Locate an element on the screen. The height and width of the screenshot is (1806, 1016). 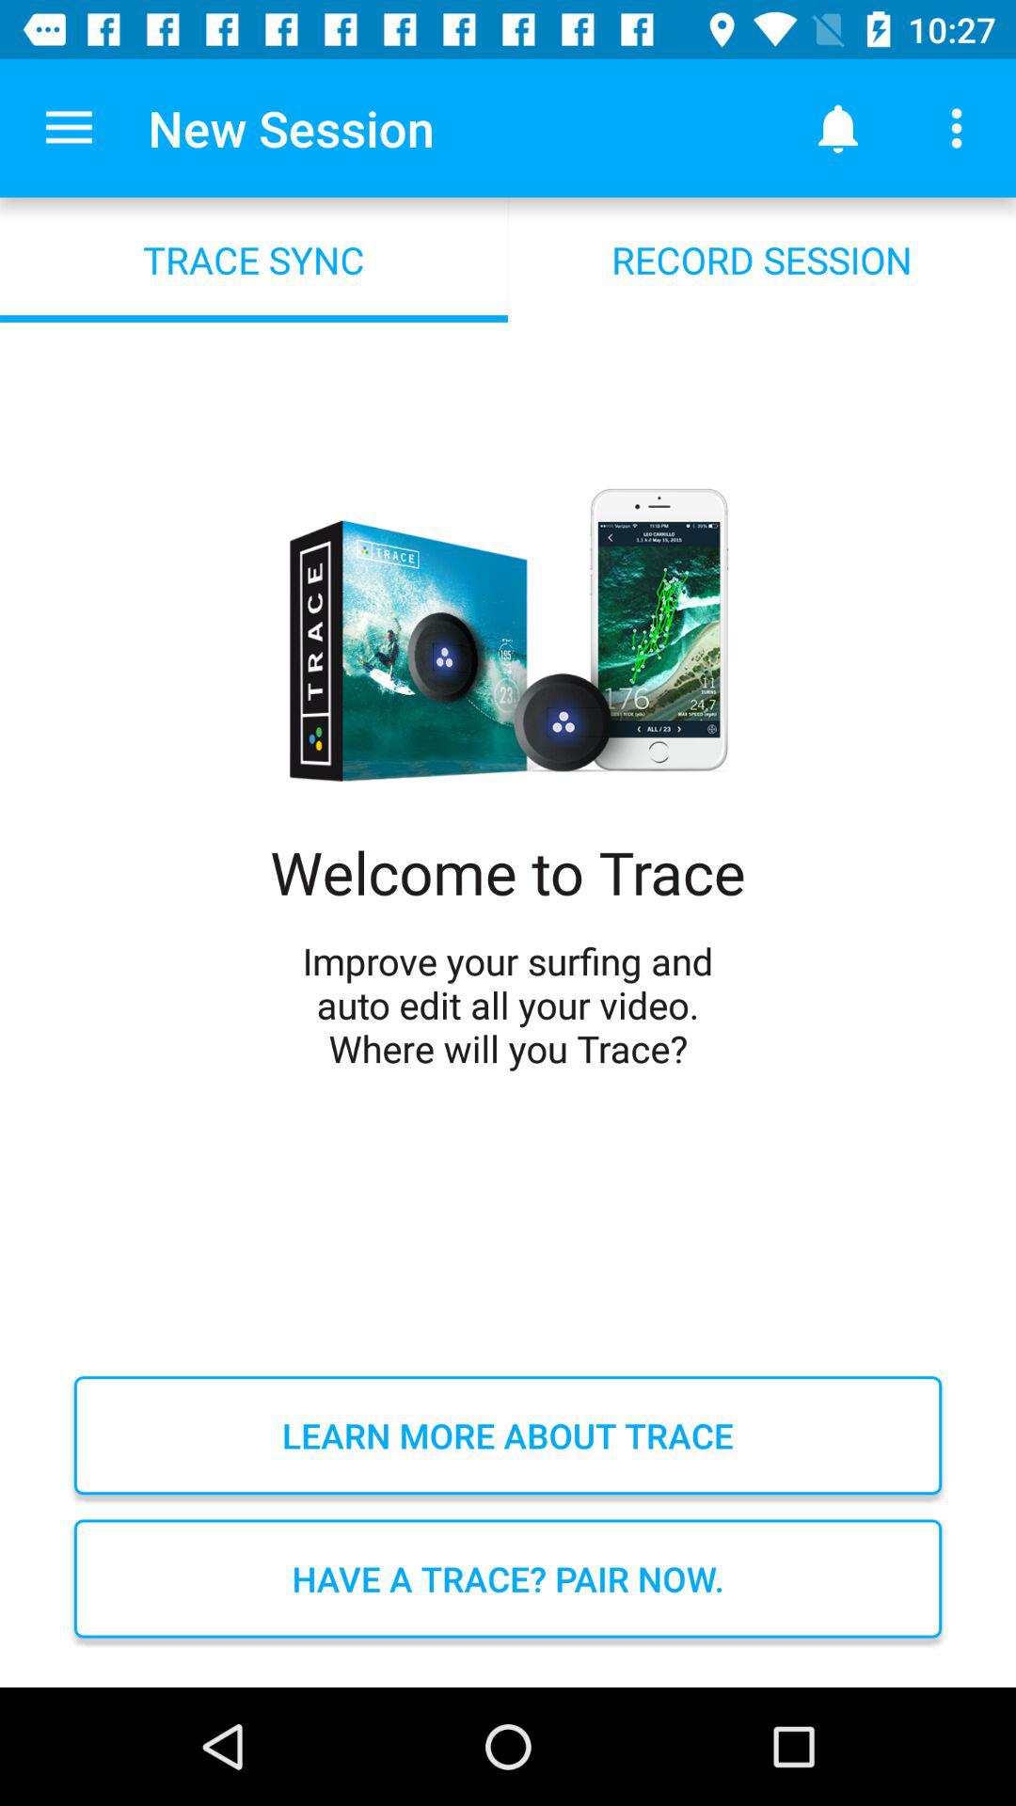
tap icon above have a trace item is located at coordinates (508, 1435).